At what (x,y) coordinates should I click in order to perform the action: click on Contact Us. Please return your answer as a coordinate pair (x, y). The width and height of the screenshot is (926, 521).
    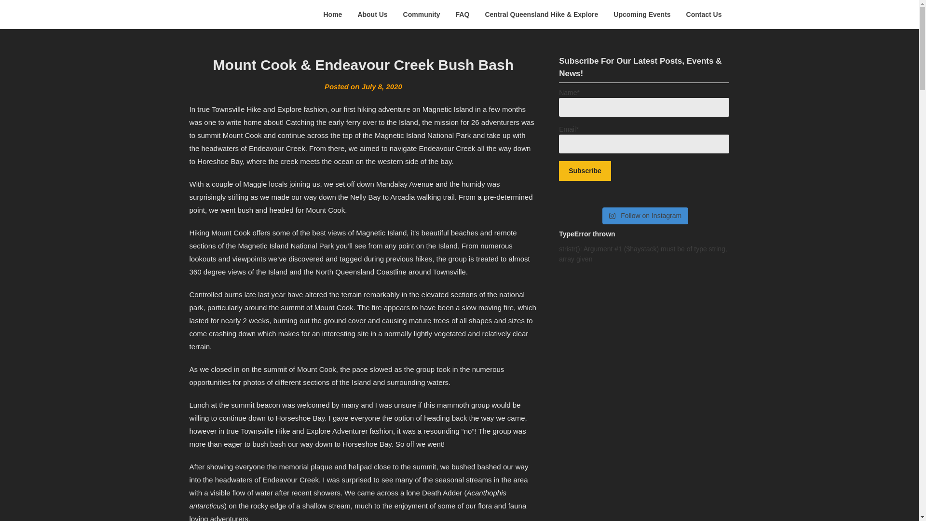
    Looking at the image, I should click on (704, 14).